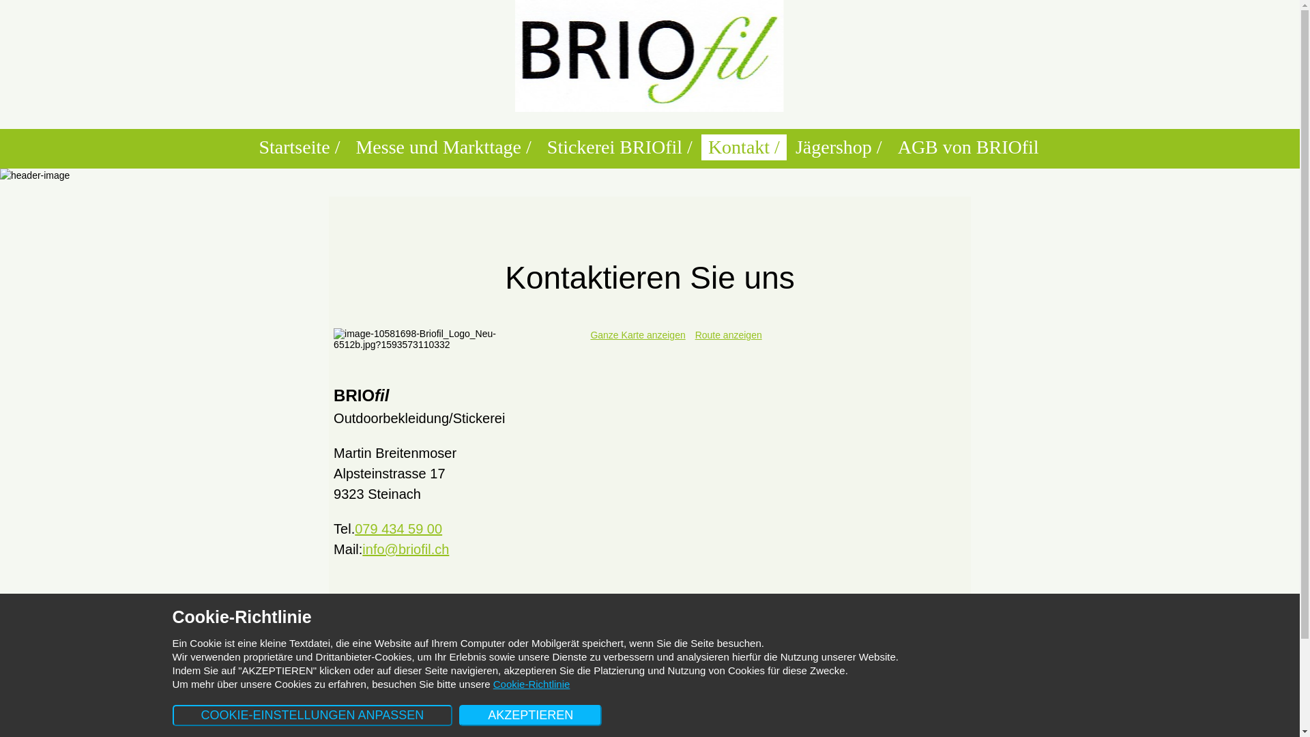 The height and width of the screenshot is (737, 1310). I want to click on AGB von BRIOfil, so click(969, 147).